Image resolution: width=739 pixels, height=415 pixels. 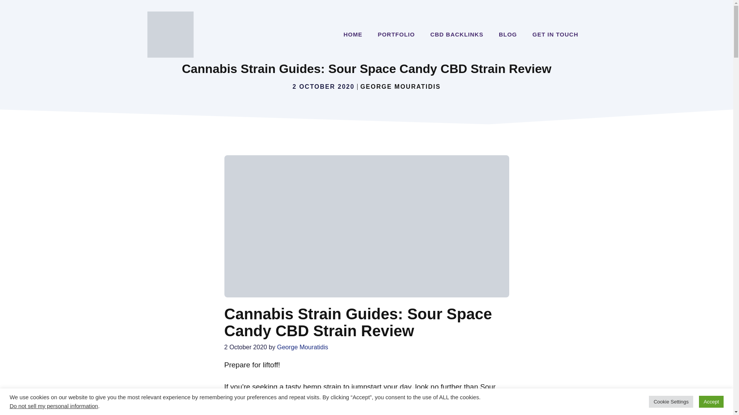 What do you see at coordinates (303, 347) in the screenshot?
I see `George Mouratidis` at bounding box center [303, 347].